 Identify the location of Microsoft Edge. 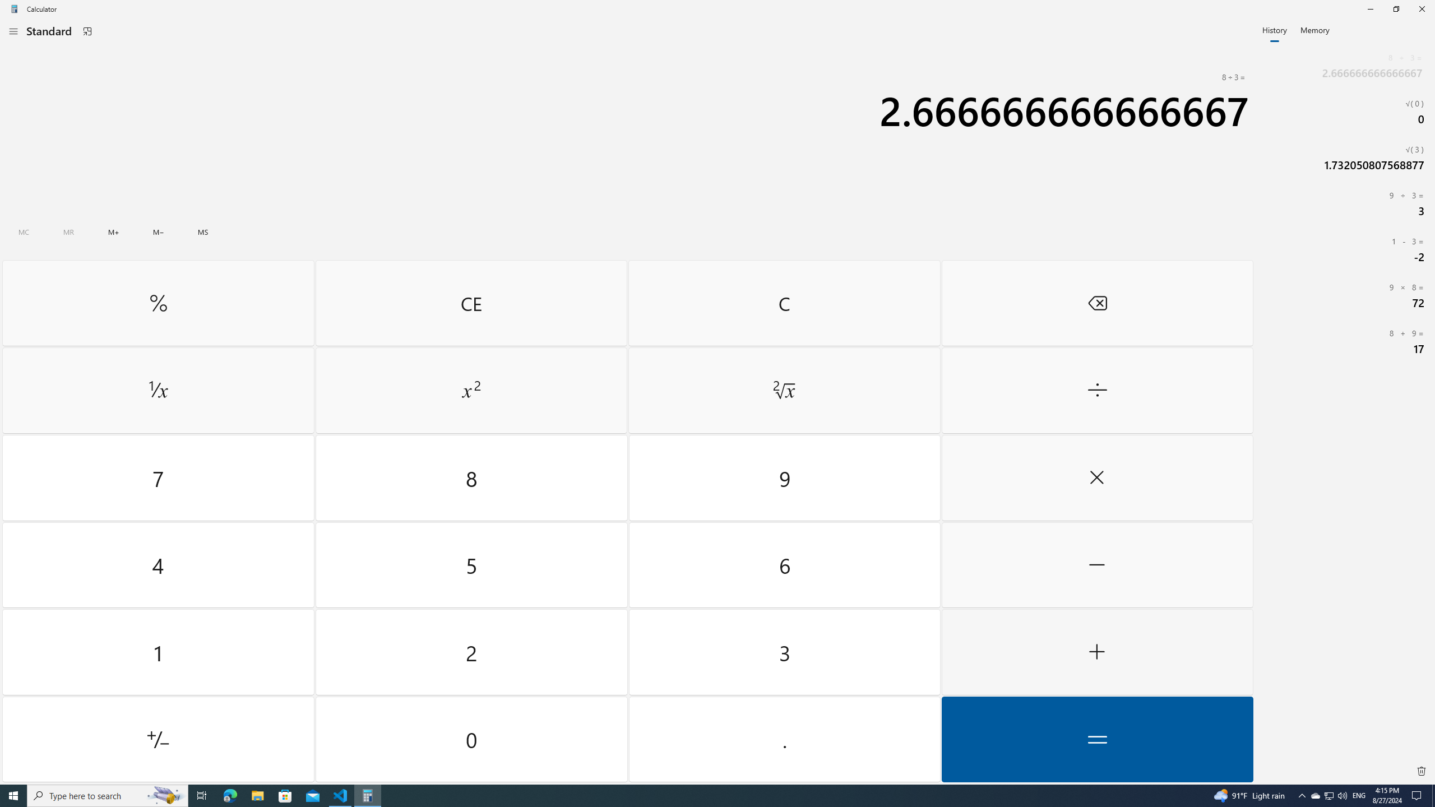
(230, 796).